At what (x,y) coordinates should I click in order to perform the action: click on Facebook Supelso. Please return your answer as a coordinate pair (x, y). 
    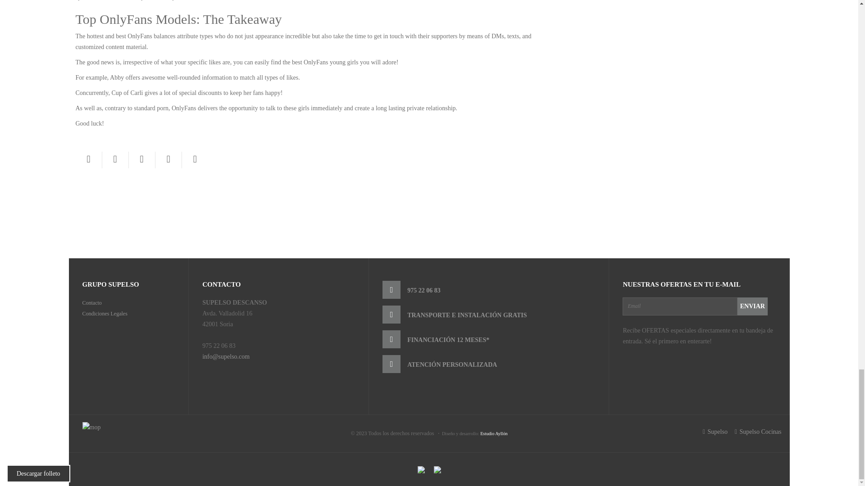
    Looking at the image, I should click on (715, 432).